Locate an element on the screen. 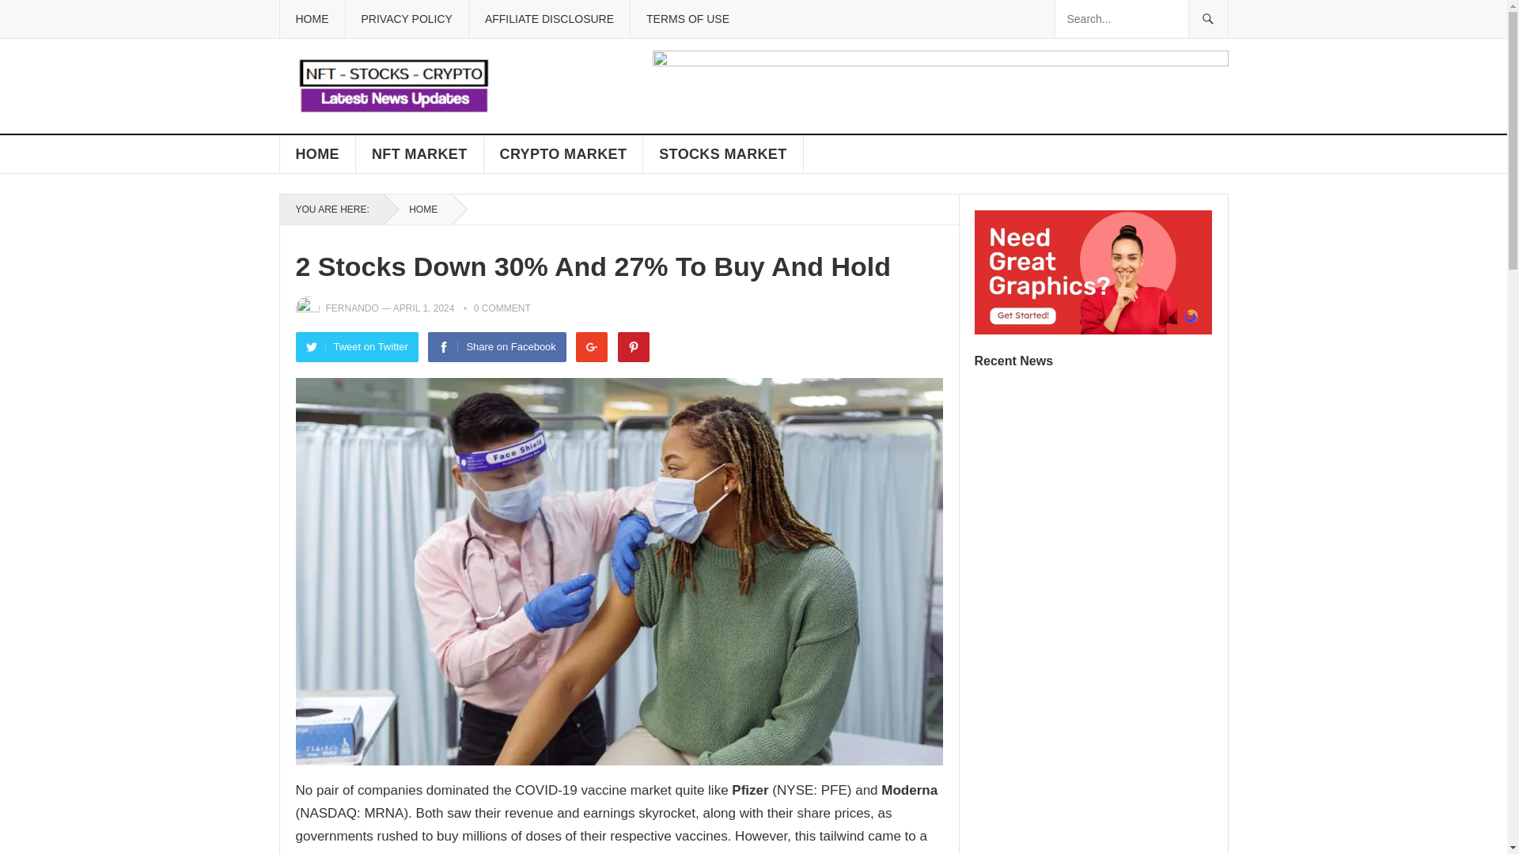 The image size is (1519, 854). Share on Facebook is located at coordinates (497, 346).